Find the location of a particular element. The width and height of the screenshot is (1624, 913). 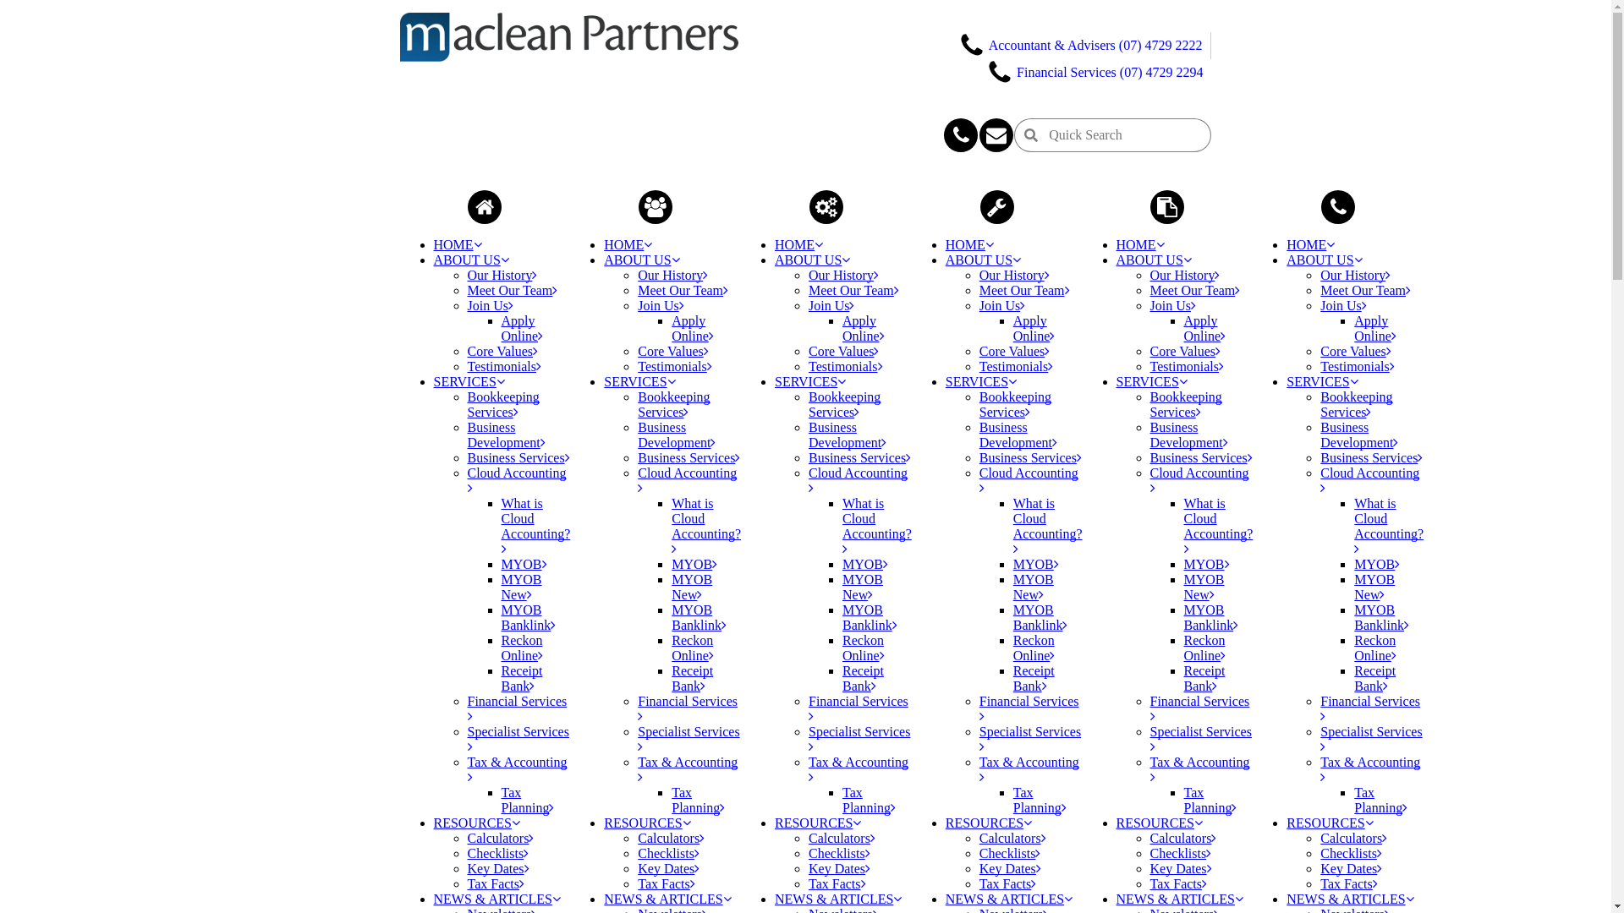

SERVICES is located at coordinates (469, 382).